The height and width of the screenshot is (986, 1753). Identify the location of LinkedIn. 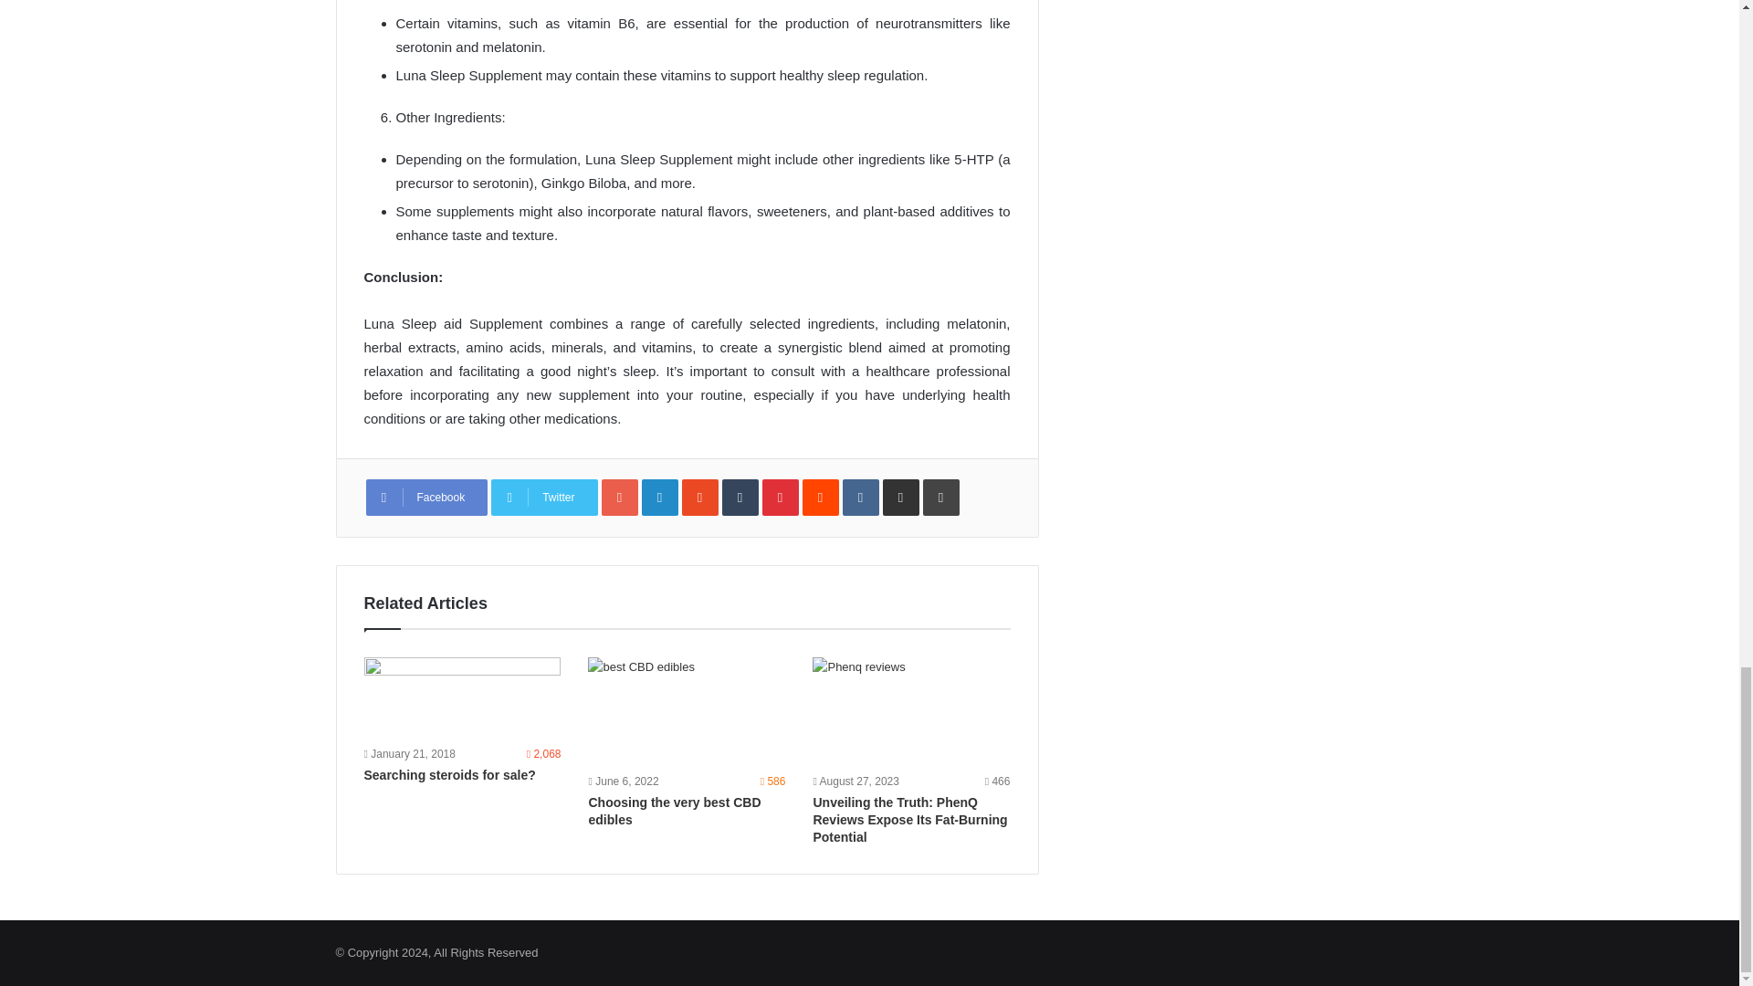
(659, 497).